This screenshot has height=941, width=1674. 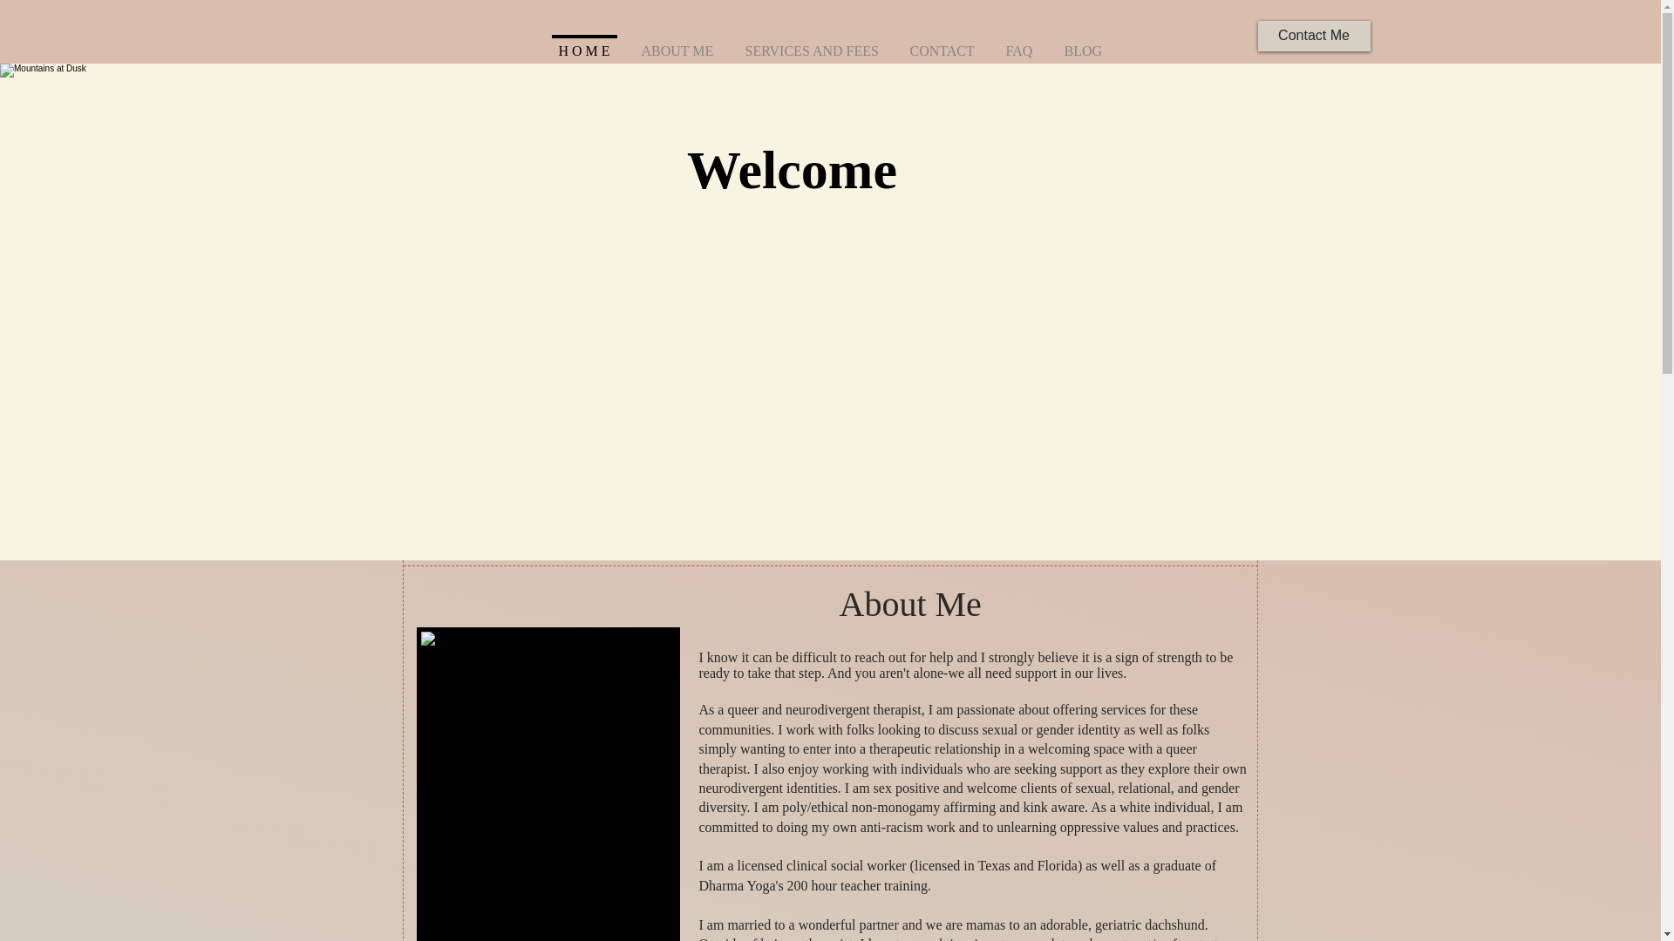 What do you see at coordinates (678, 43) in the screenshot?
I see `SERVICES AND FEES` at bounding box center [678, 43].